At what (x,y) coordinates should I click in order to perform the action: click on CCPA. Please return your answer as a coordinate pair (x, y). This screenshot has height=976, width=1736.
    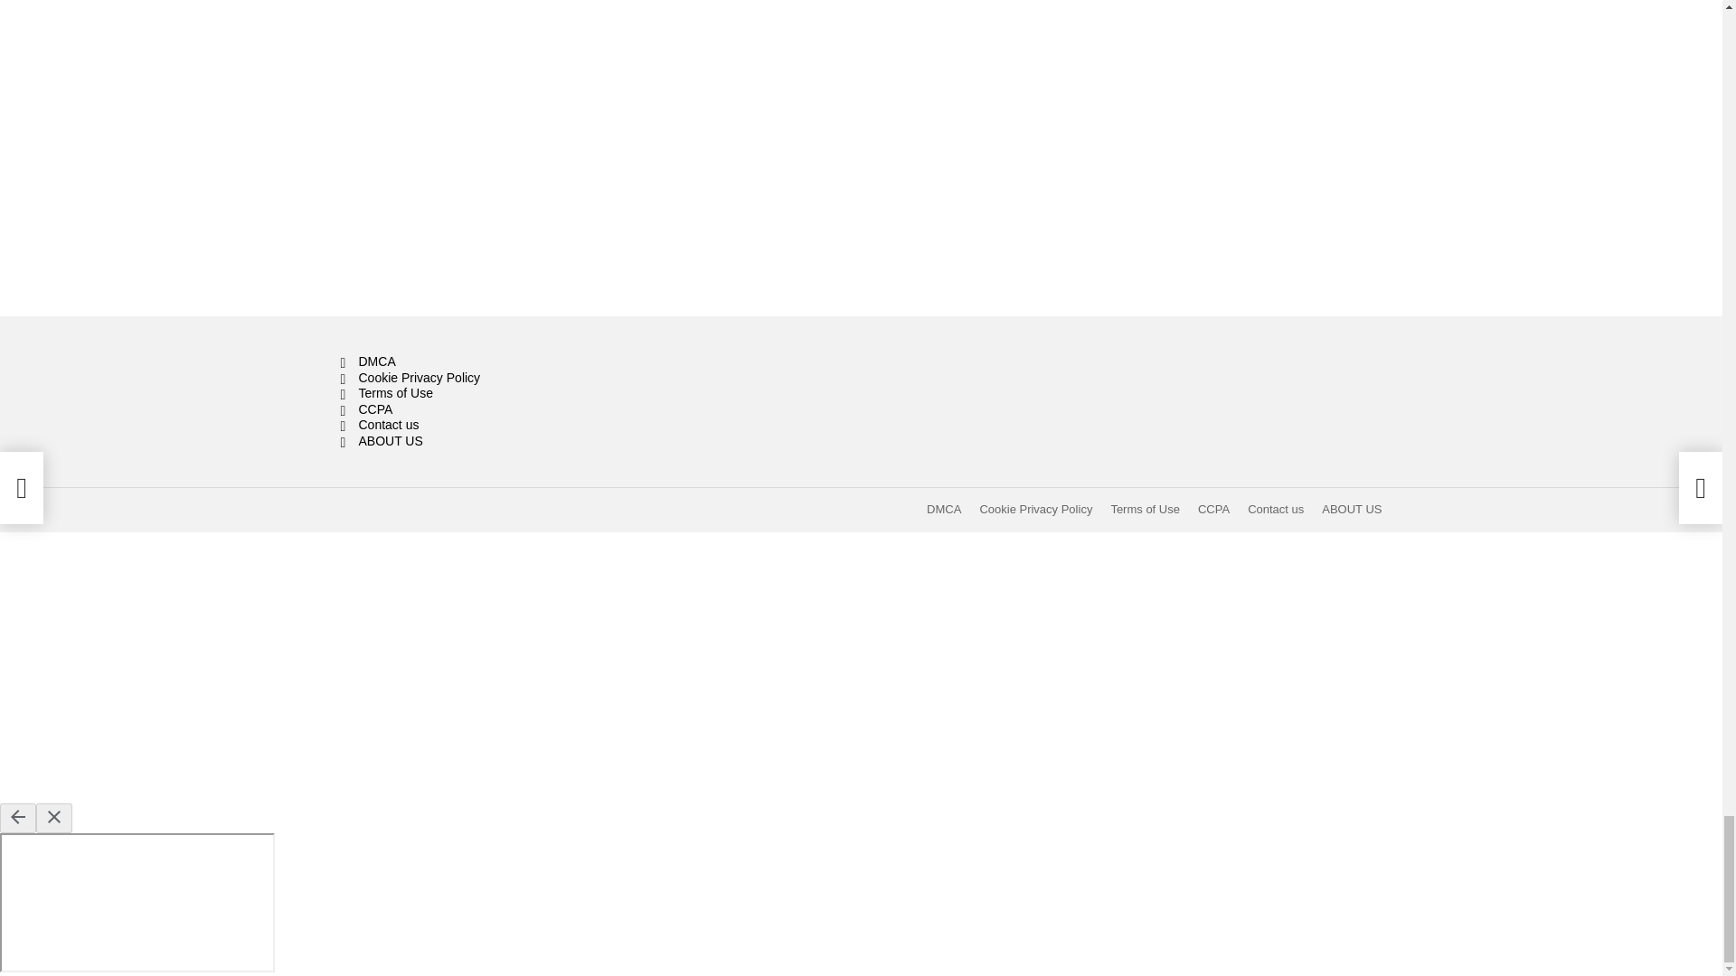
    Looking at the image, I should click on (505, 410).